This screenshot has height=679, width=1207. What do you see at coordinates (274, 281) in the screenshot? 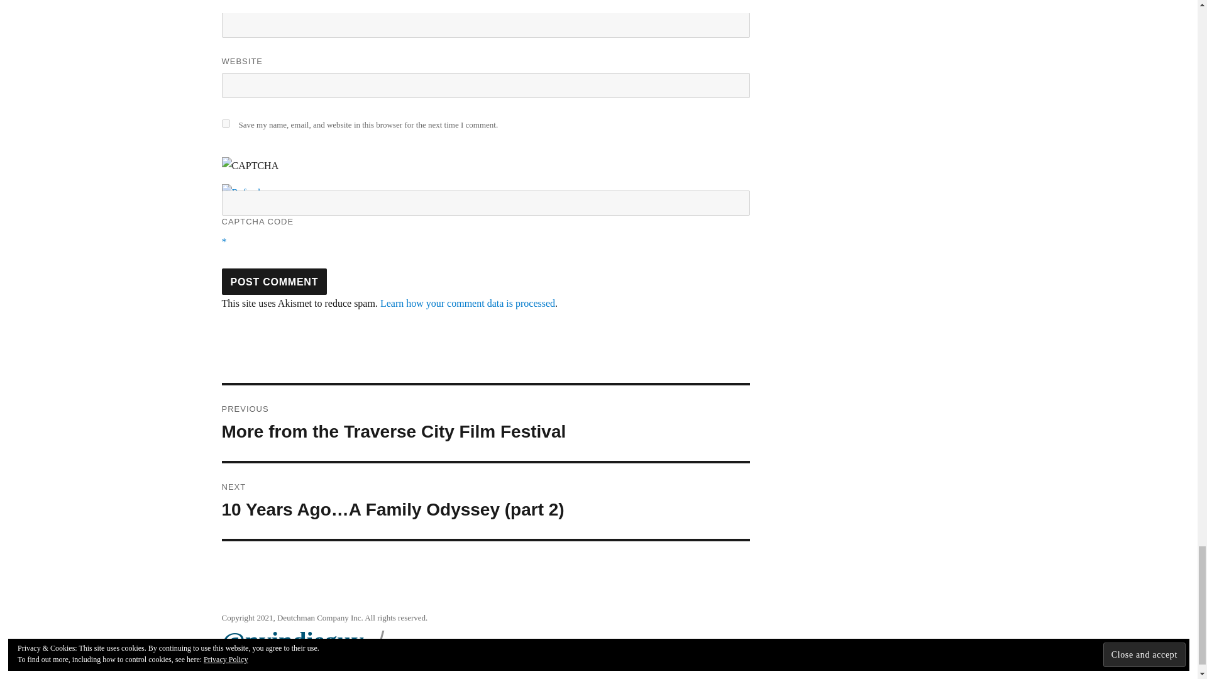
I see `Post Comment` at bounding box center [274, 281].